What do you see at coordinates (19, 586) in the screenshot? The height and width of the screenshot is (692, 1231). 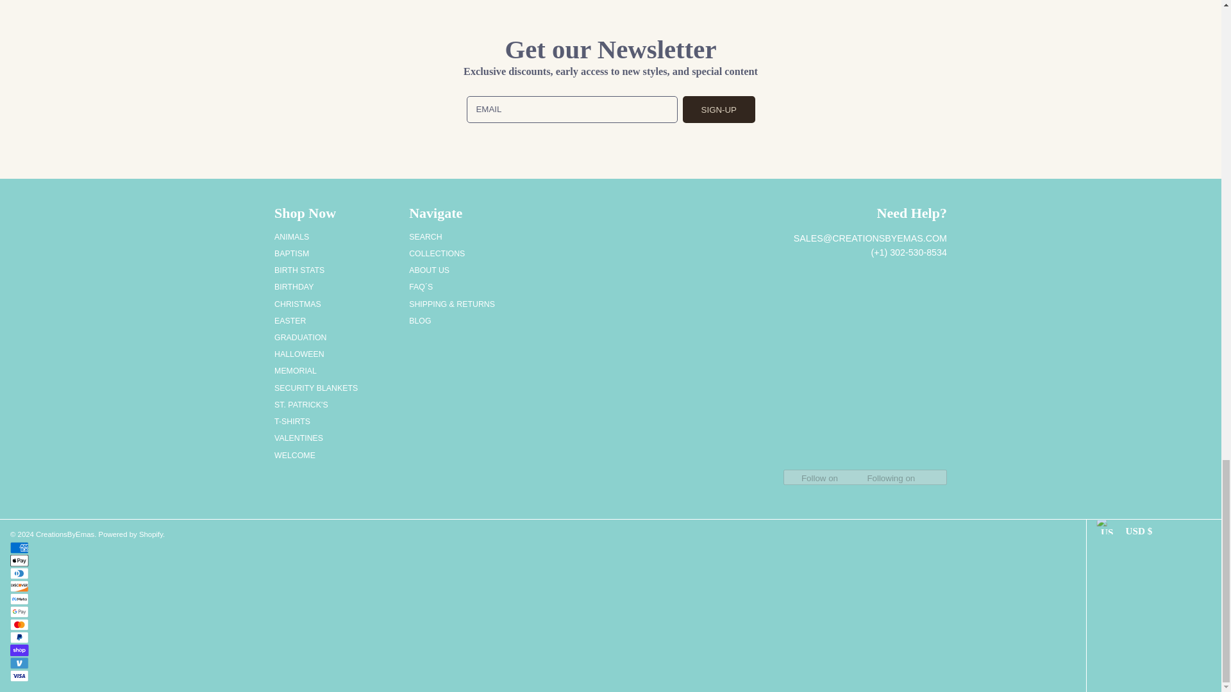 I see `Discover` at bounding box center [19, 586].